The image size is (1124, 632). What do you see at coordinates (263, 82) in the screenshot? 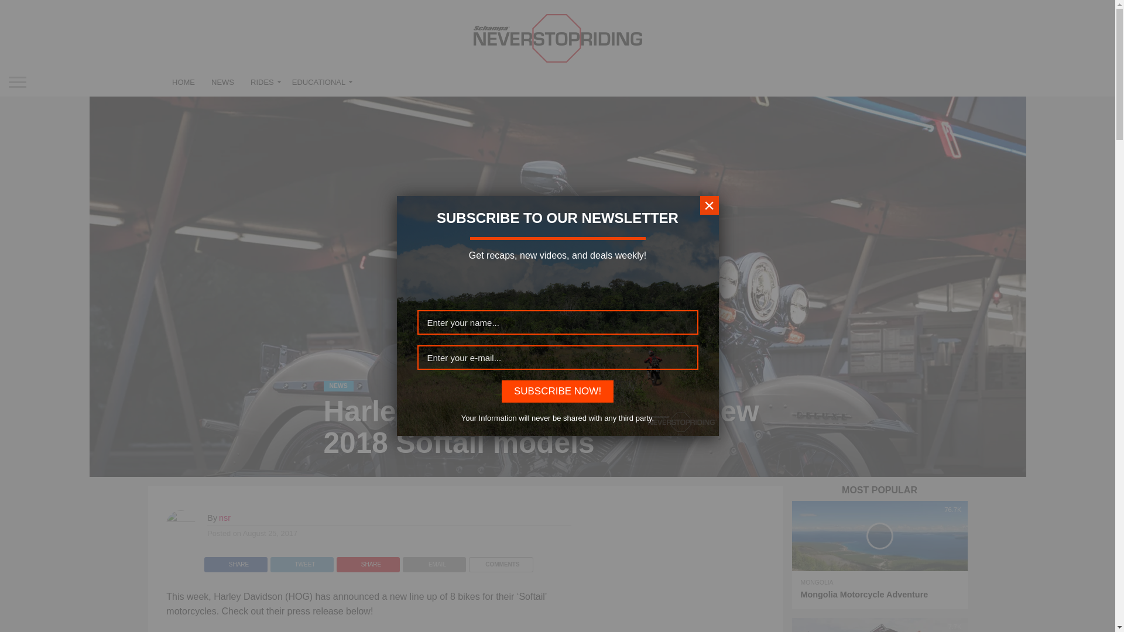
I see `RIDES` at bounding box center [263, 82].